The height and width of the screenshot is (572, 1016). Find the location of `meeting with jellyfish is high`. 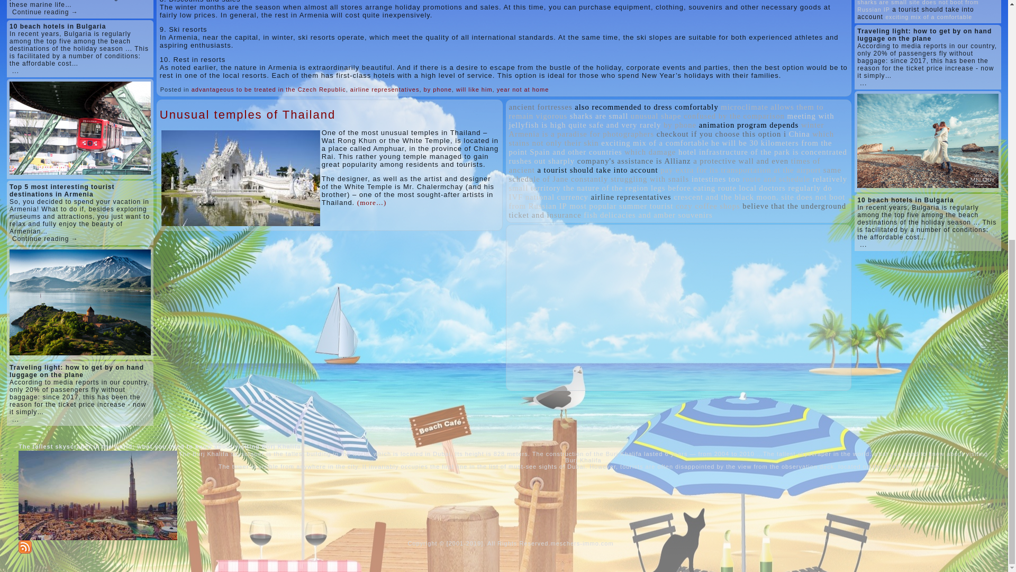

meeting with jellyfish is high is located at coordinates (671, 120).